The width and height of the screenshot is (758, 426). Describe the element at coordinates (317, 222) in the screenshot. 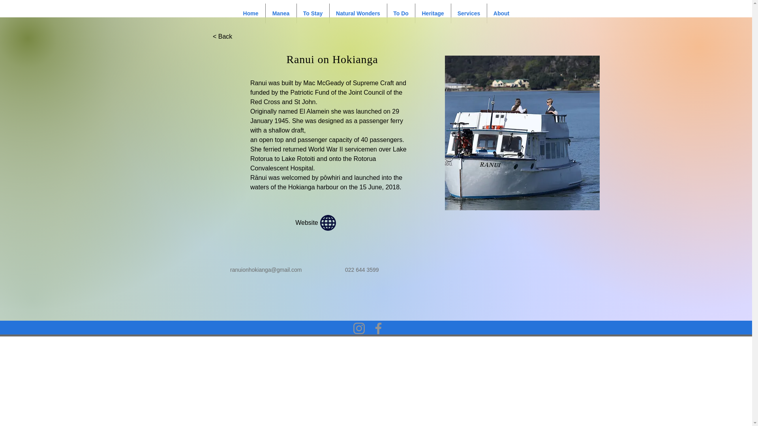

I see `Website` at that location.